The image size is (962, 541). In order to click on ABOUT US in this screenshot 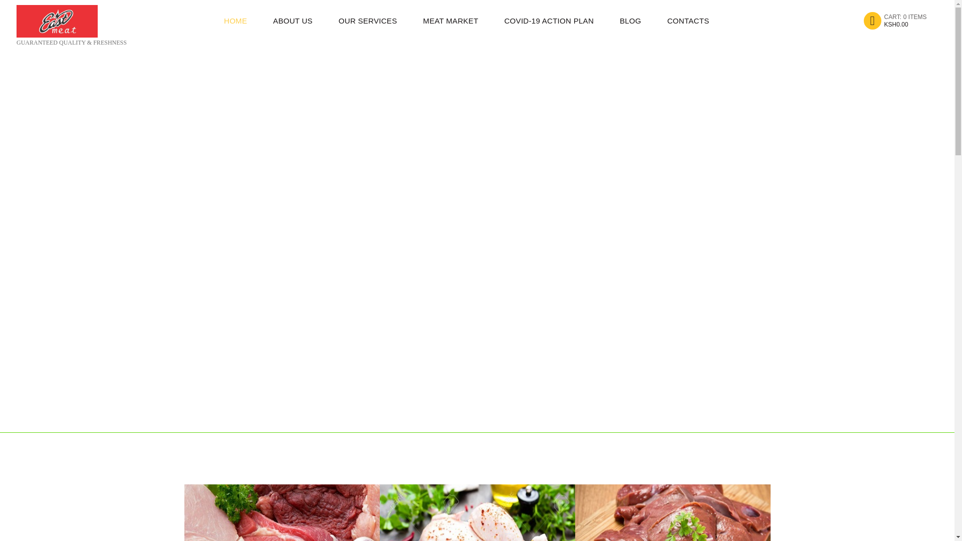, I will do `click(293, 20)`.